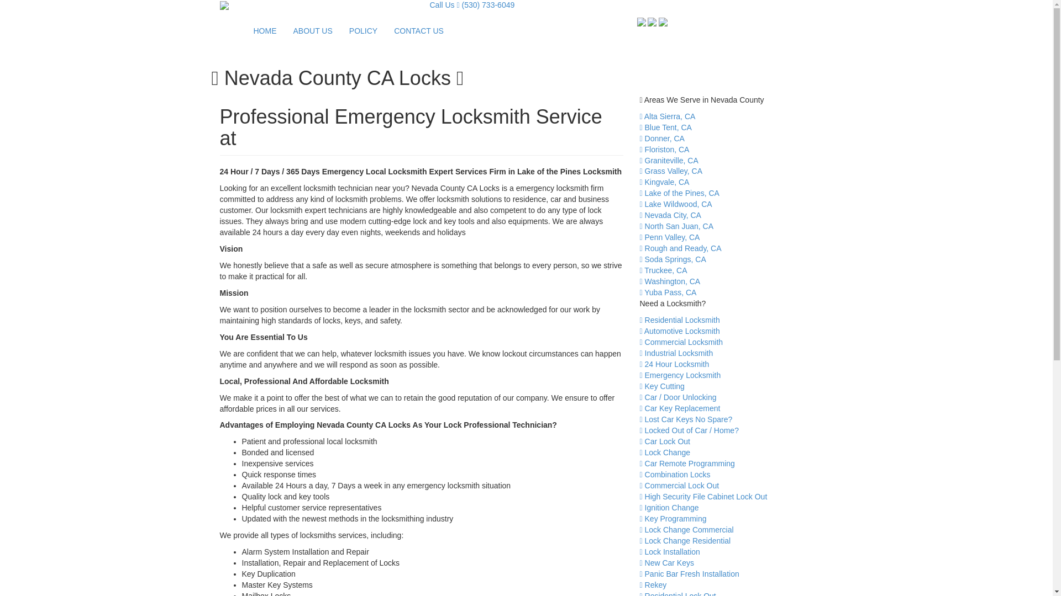 This screenshot has width=1061, height=596. Describe the element at coordinates (676, 226) in the screenshot. I see `North San Juan, CA` at that location.